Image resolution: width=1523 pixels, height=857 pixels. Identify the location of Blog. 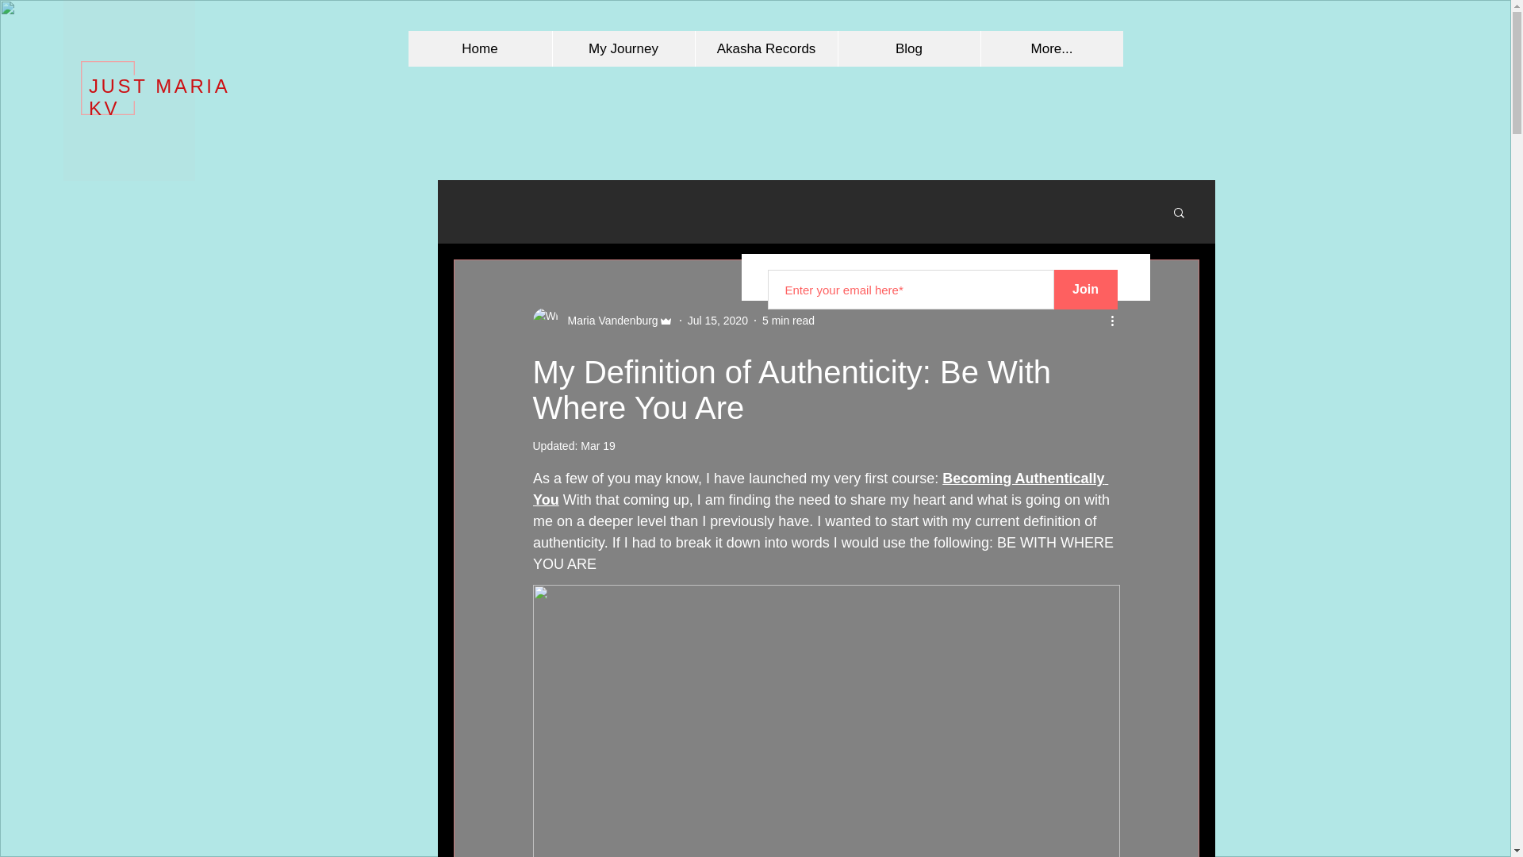
(909, 48).